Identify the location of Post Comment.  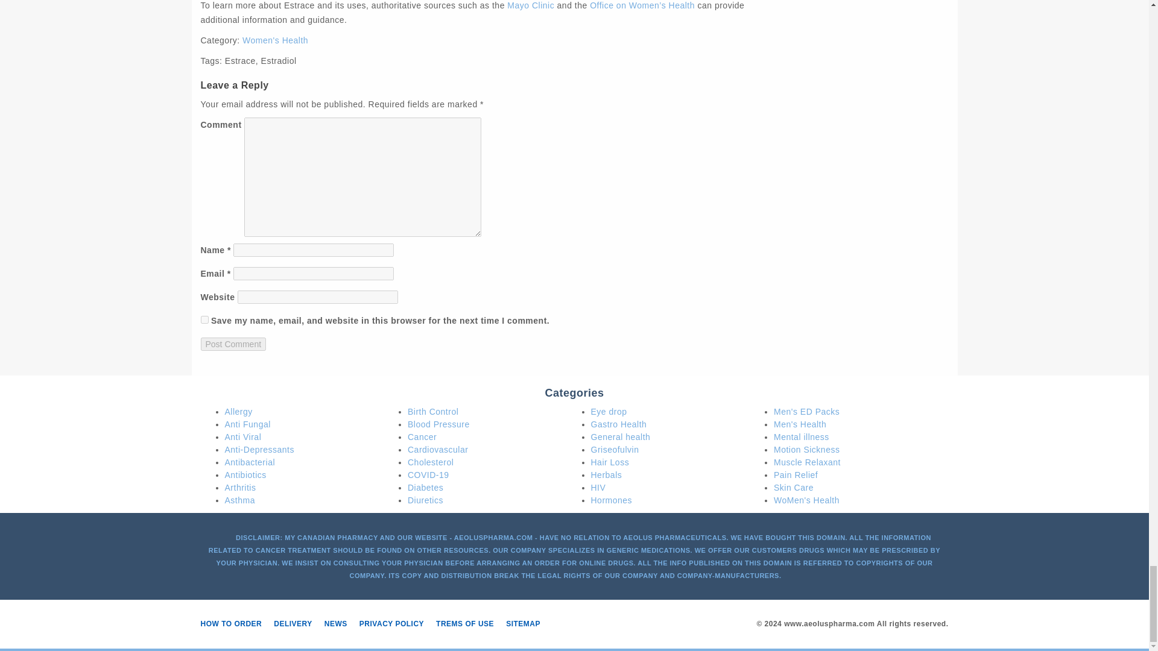
(233, 344).